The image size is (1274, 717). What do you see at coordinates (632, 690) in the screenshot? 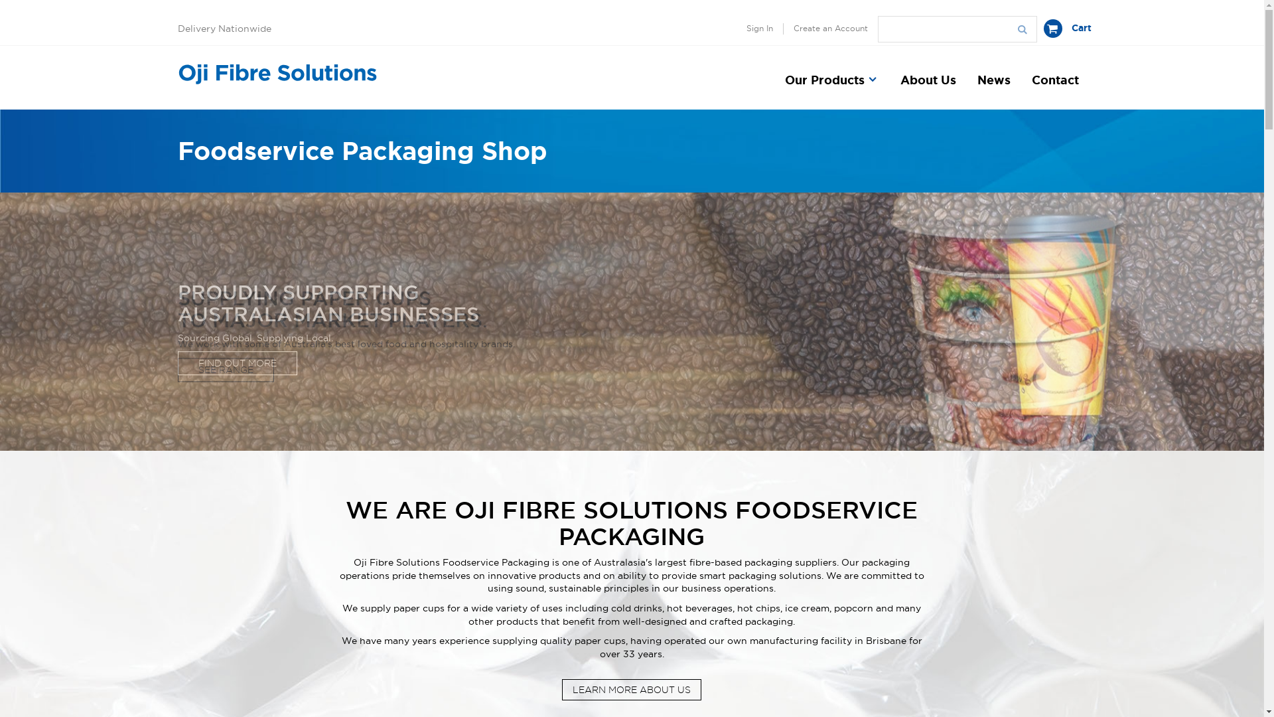
I see `LEARN MORE ABOUT US` at bounding box center [632, 690].